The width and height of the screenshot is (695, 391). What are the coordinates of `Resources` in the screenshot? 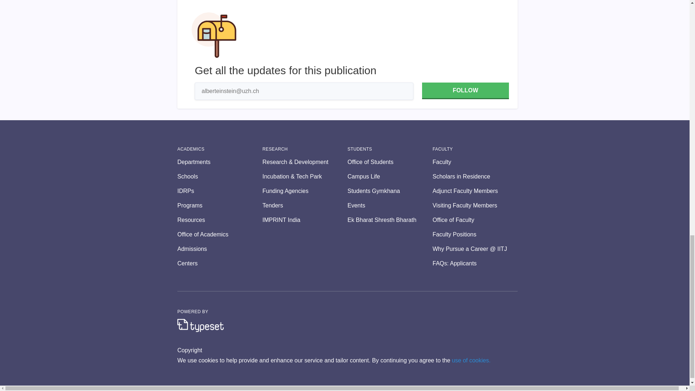 It's located at (220, 220).